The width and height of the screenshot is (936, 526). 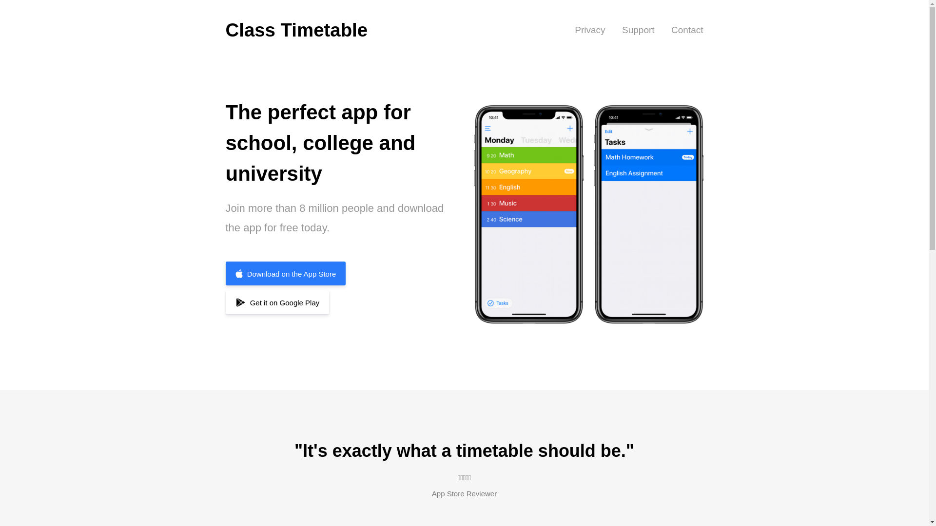 What do you see at coordinates (638, 30) in the screenshot?
I see `Support` at bounding box center [638, 30].